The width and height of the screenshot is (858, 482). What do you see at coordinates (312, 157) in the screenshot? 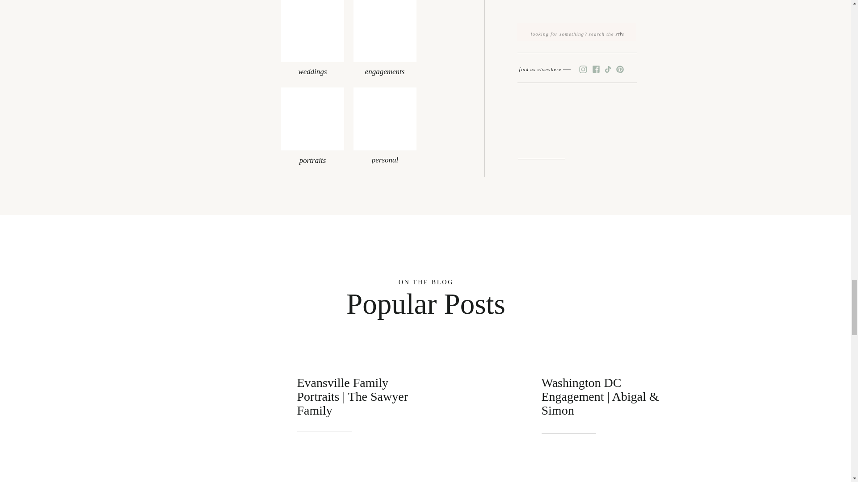
I see `portraits` at bounding box center [312, 157].